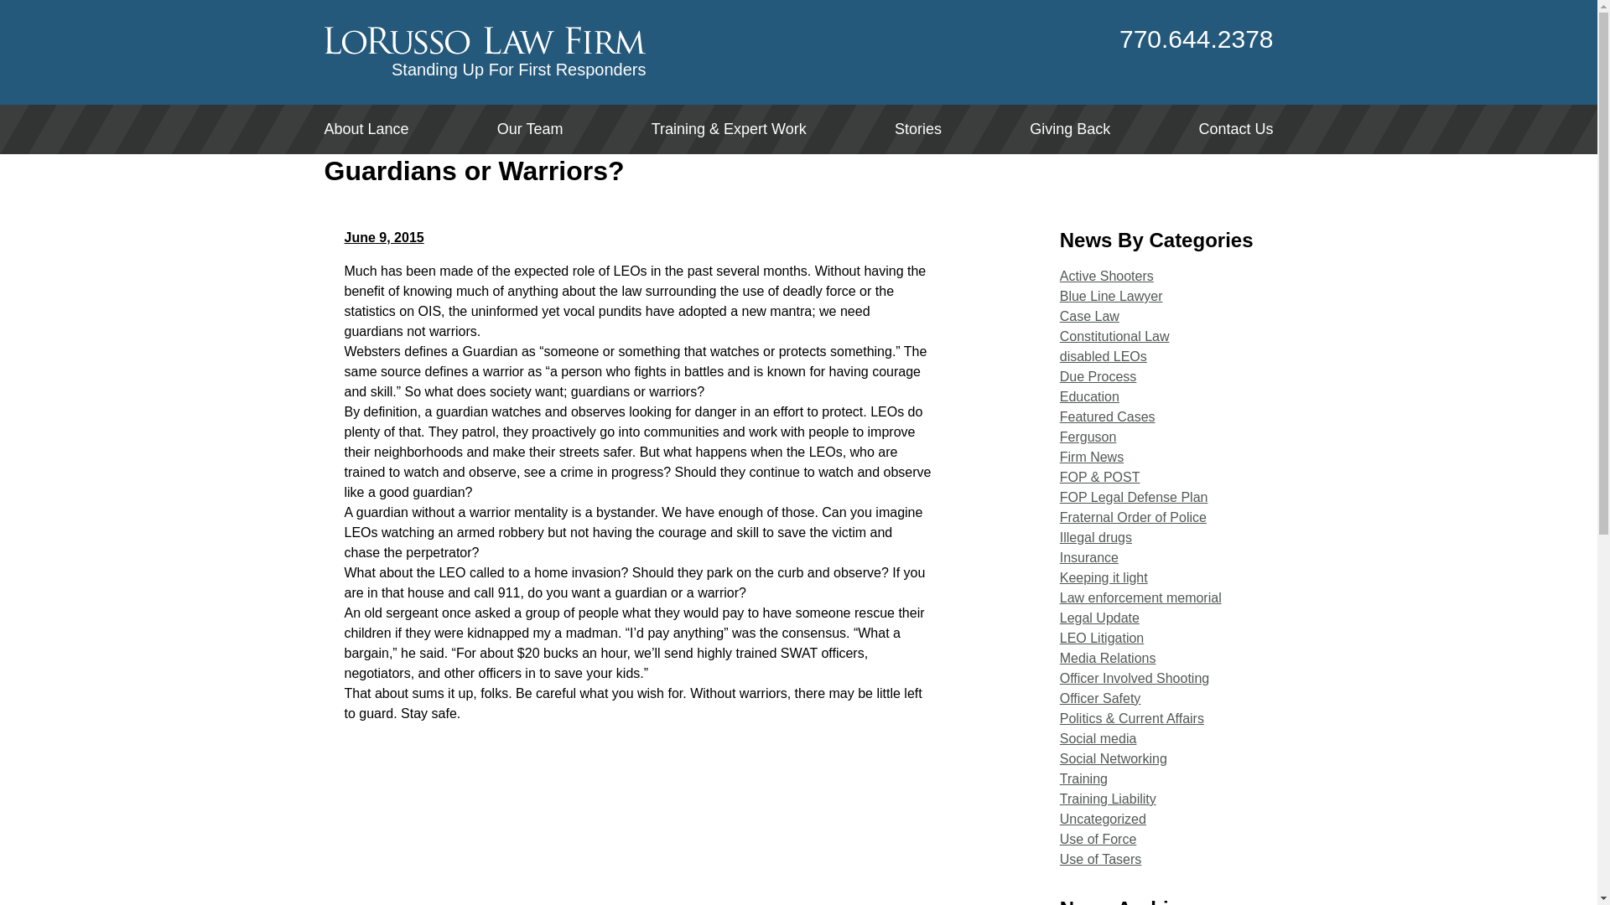 Image resolution: width=1610 pixels, height=905 pixels. Describe the element at coordinates (1107, 276) in the screenshot. I see `Active Shooters` at that location.